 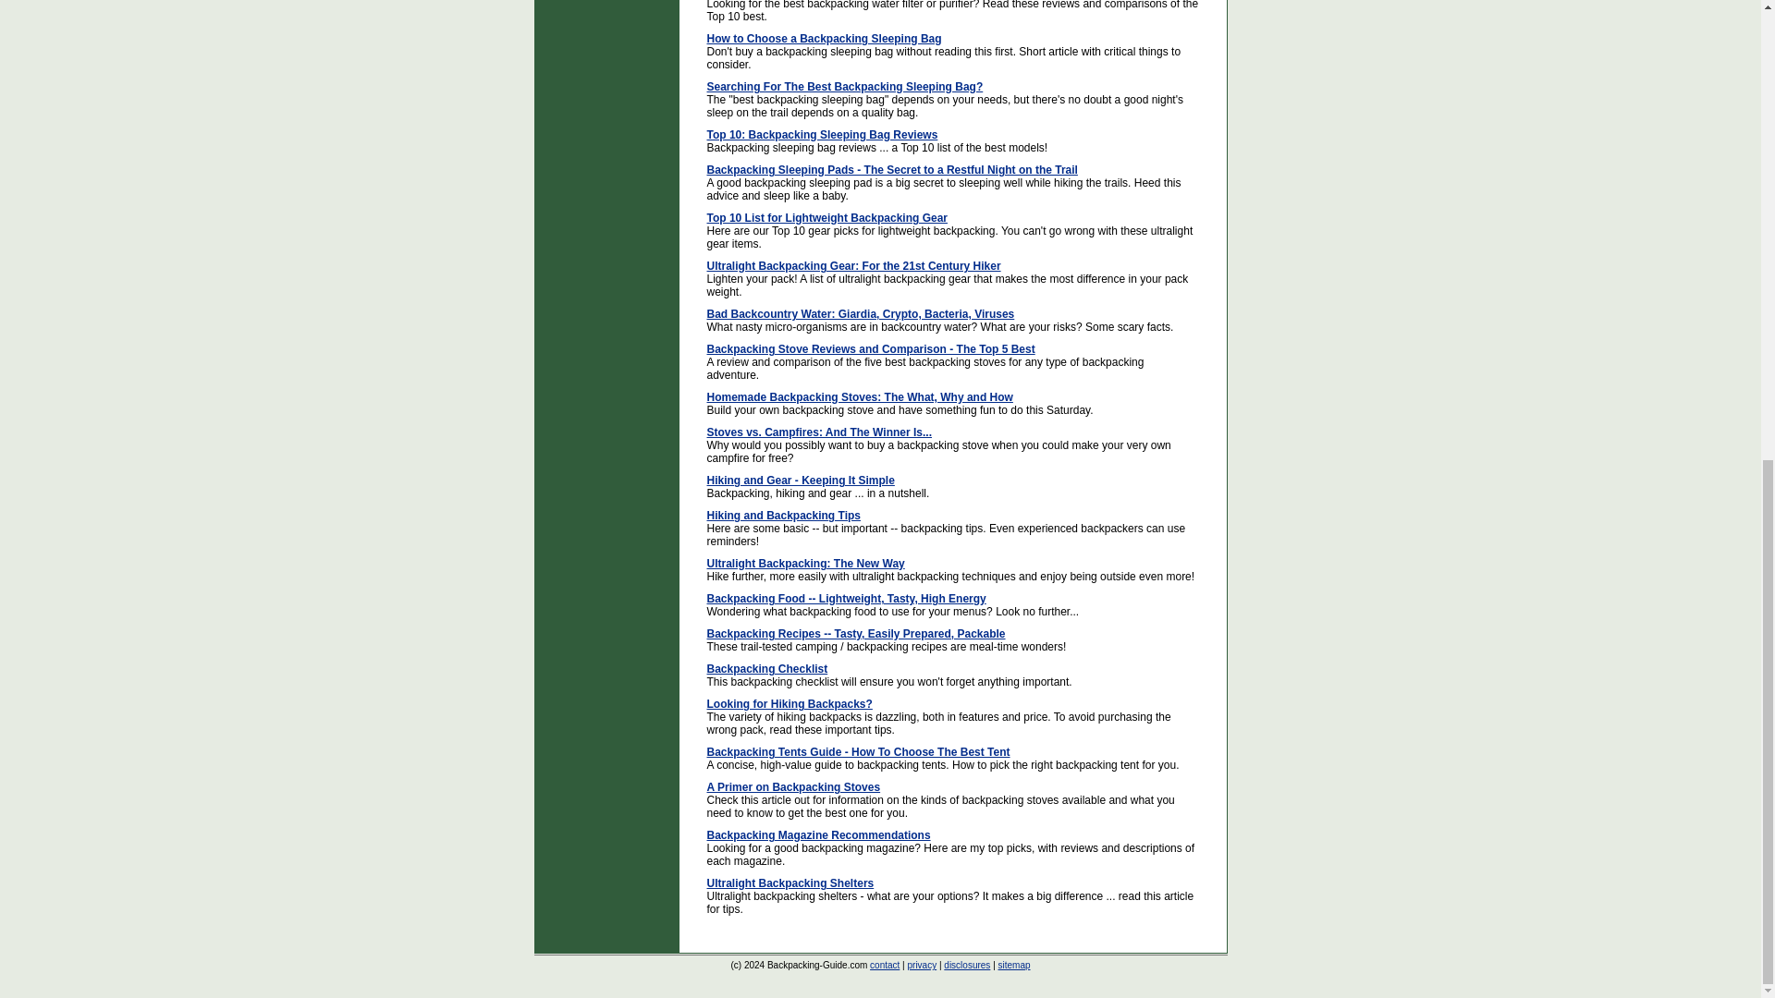 What do you see at coordinates (823, 38) in the screenshot?
I see `How to Choose a Backpacking Sleeping Bag` at bounding box center [823, 38].